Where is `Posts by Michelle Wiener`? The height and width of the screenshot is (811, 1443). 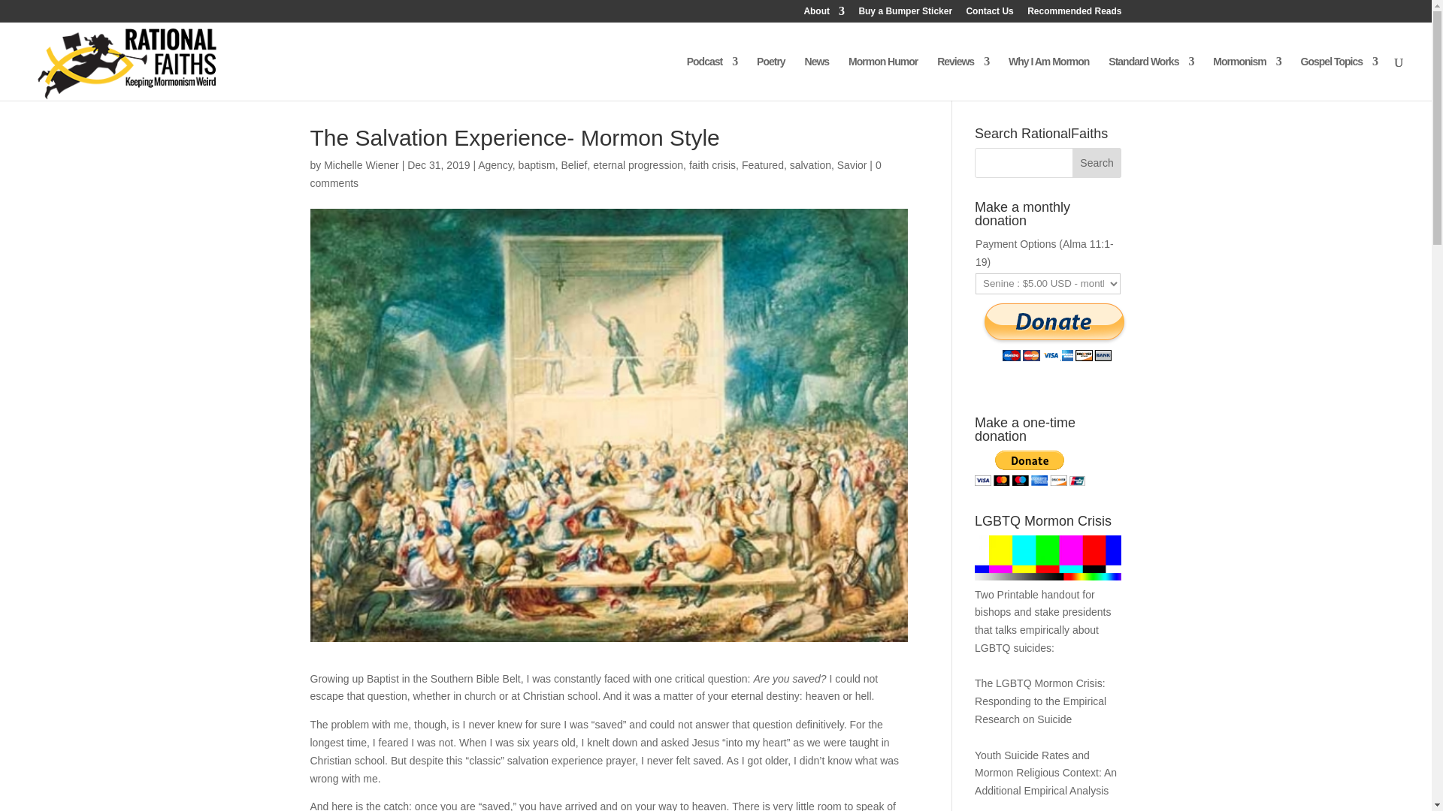 Posts by Michelle Wiener is located at coordinates (361, 164).